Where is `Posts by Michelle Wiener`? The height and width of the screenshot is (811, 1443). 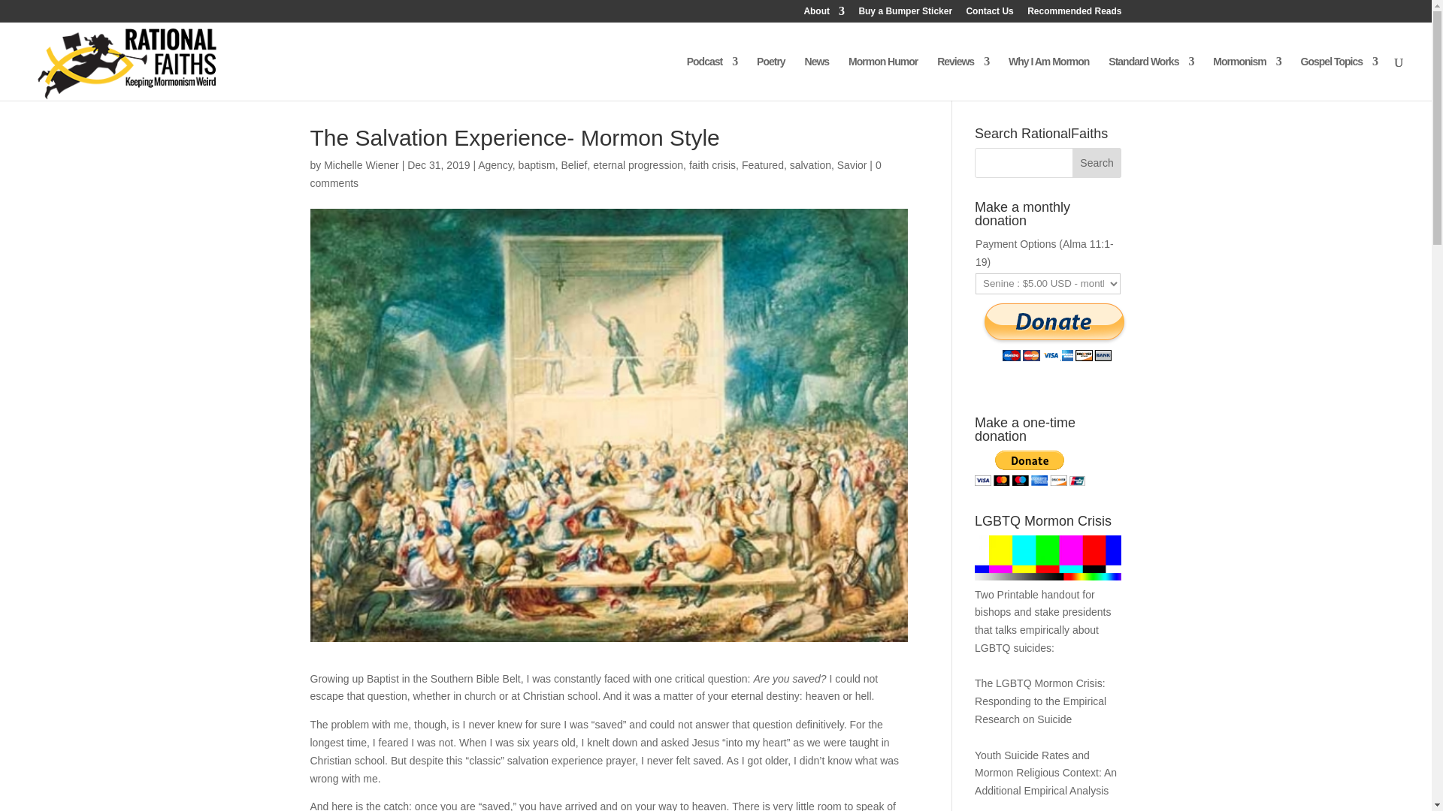 Posts by Michelle Wiener is located at coordinates (361, 164).